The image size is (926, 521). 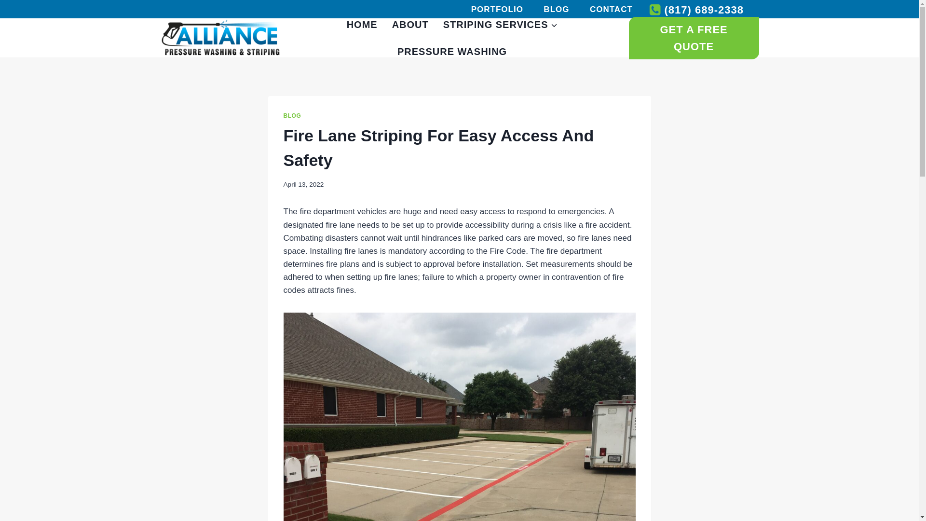 I want to click on BLOG, so click(x=556, y=9).